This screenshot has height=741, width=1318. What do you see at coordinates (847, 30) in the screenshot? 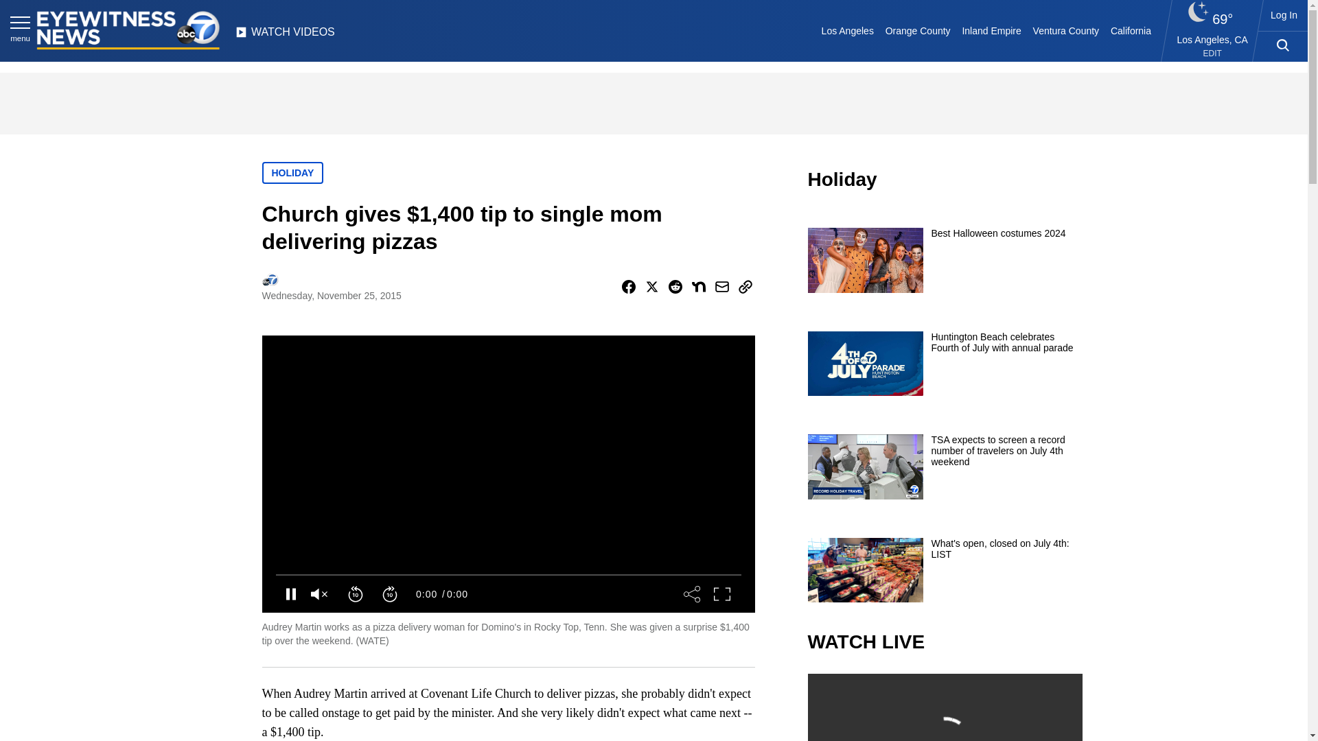
I see `Los Angeles` at bounding box center [847, 30].